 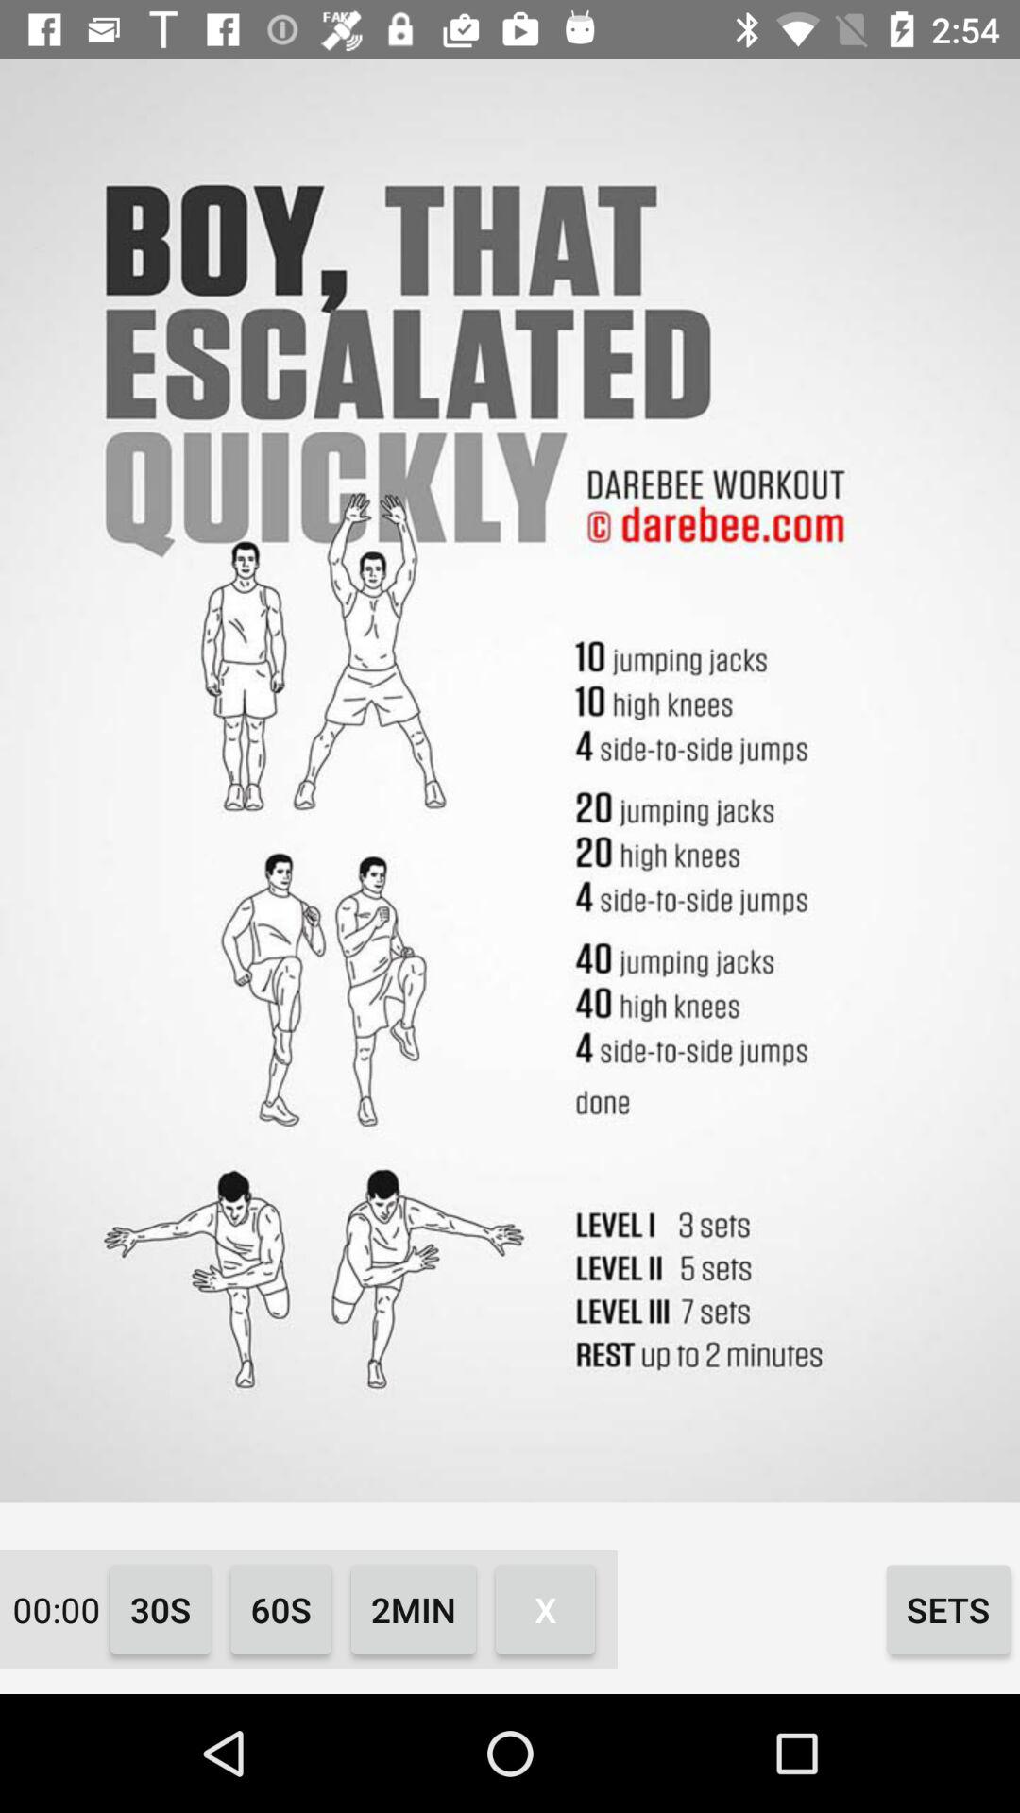 I want to click on choose the icon to the right of the 30s item, so click(x=281, y=1609).